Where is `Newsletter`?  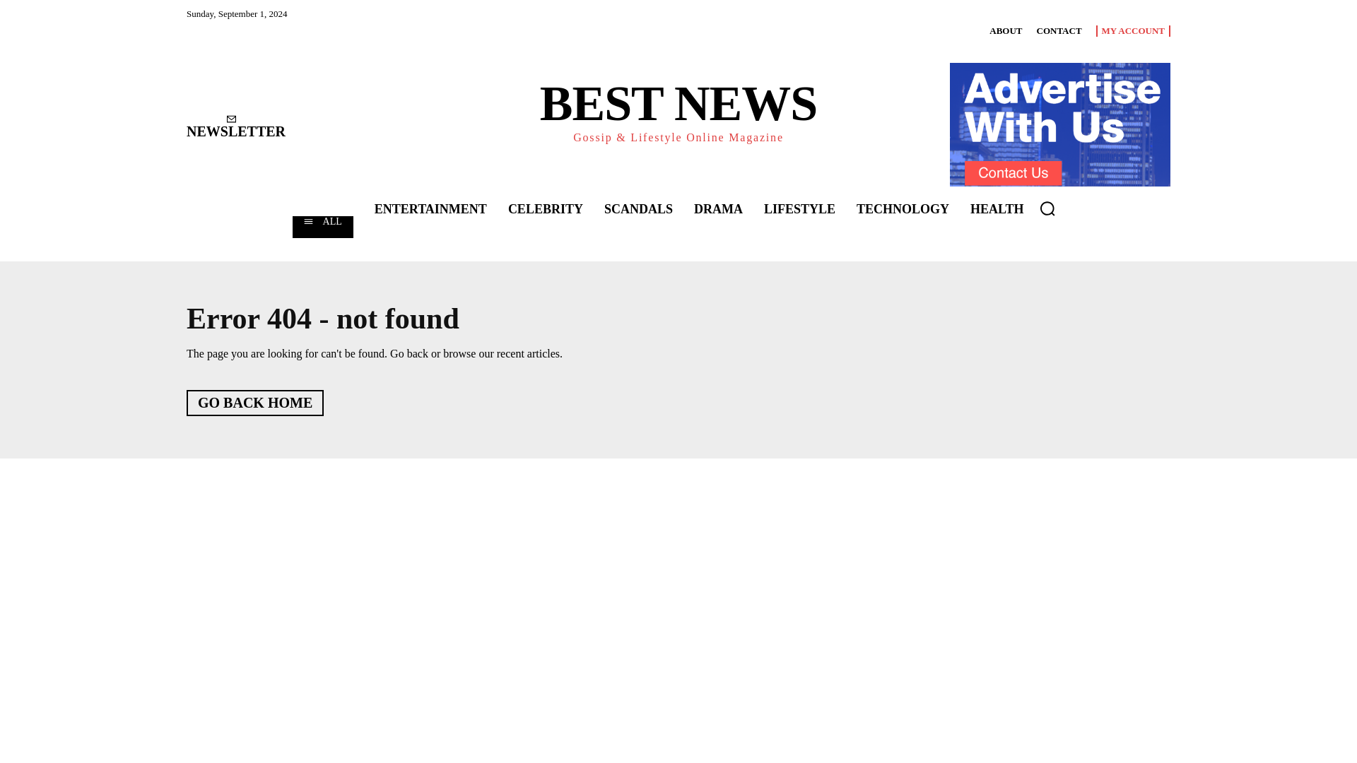
Newsletter is located at coordinates (236, 127).